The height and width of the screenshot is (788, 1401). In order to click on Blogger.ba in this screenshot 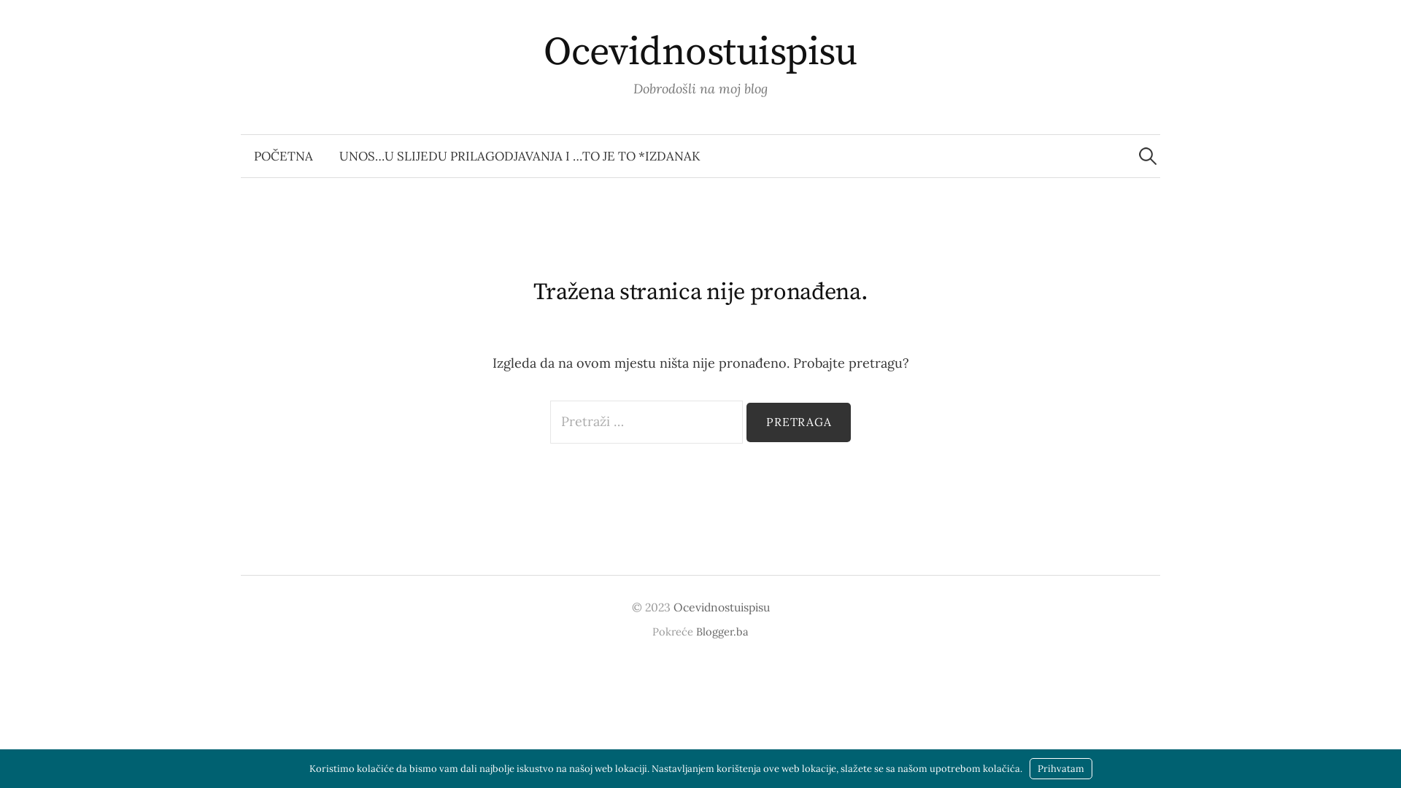, I will do `click(722, 632)`.